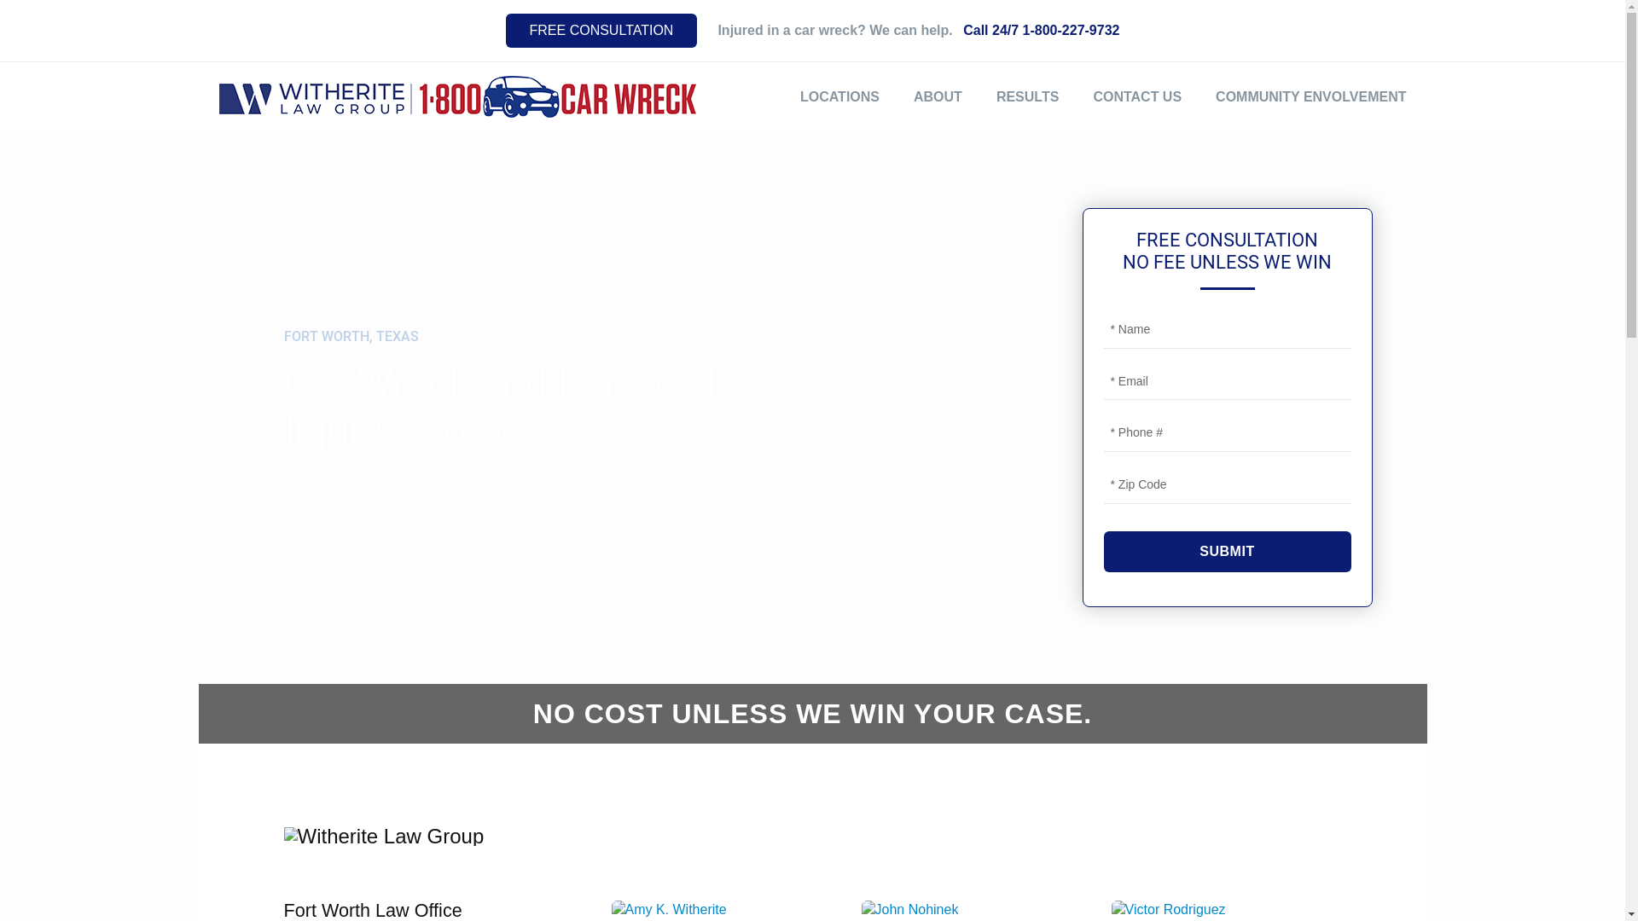  What do you see at coordinates (839, 97) in the screenshot?
I see `LOCATIONS` at bounding box center [839, 97].